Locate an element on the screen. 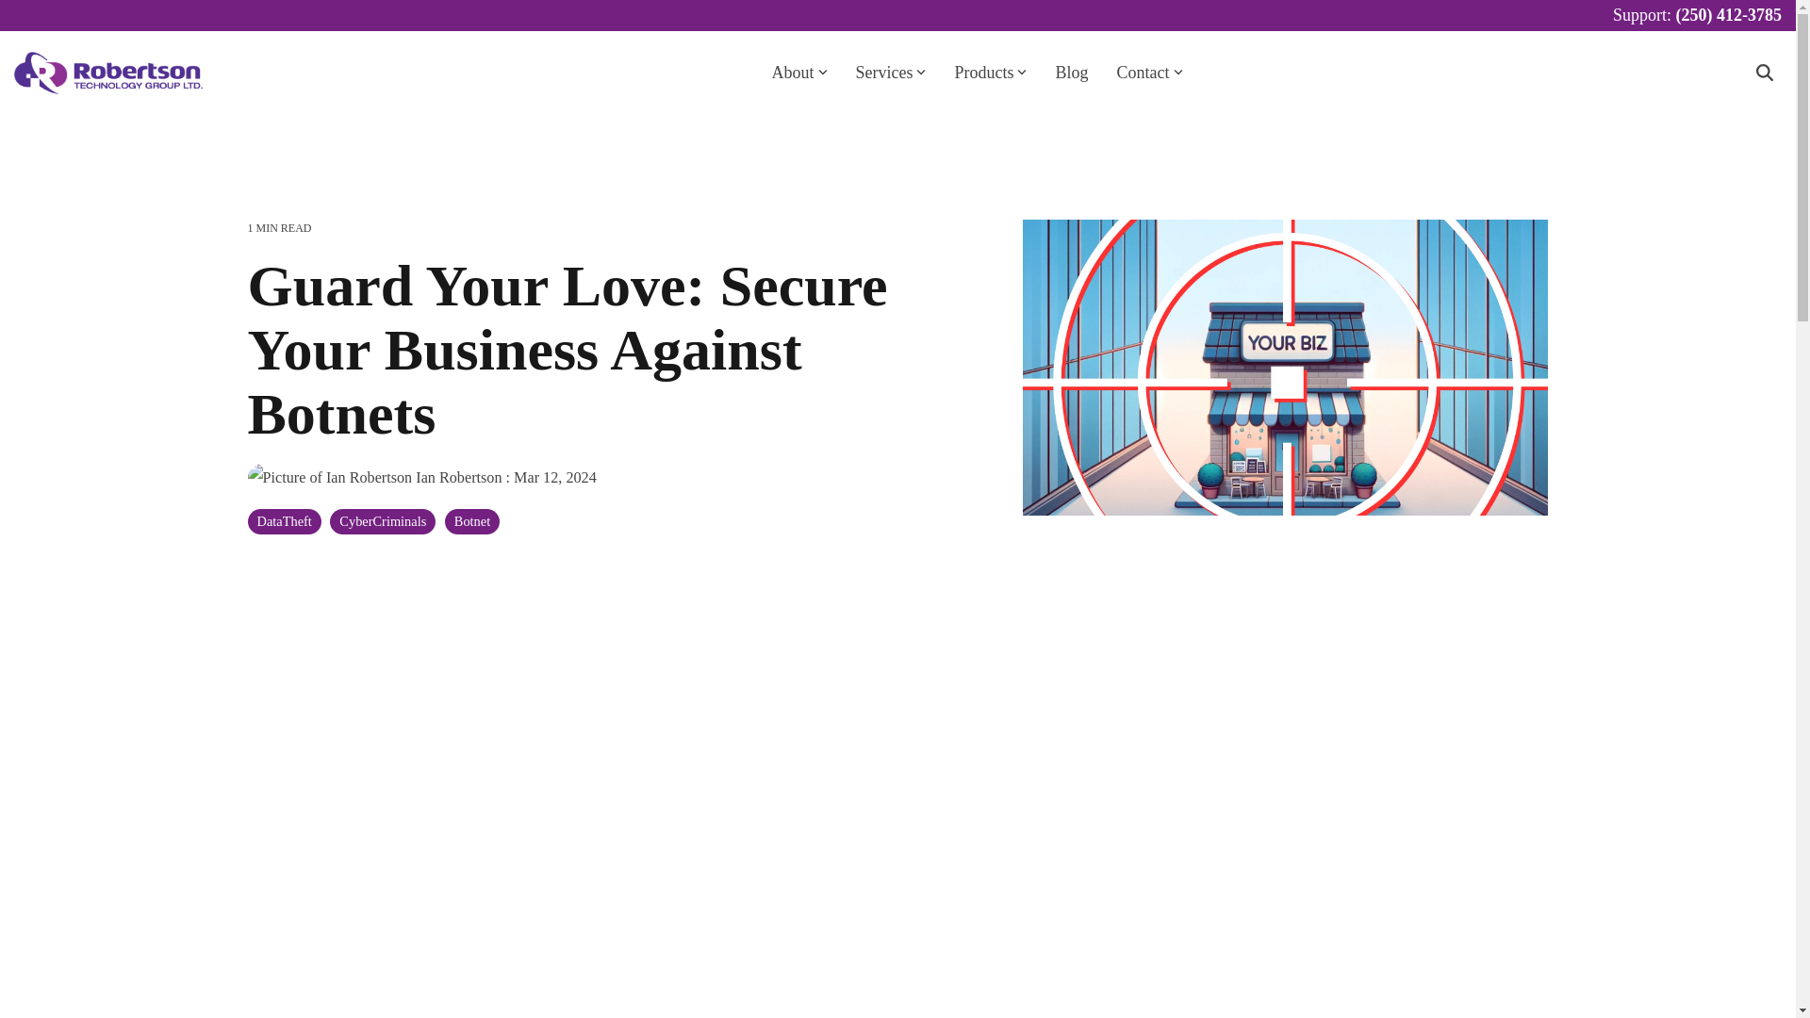 This screenshot has width=1810, height=1018. Products is located at coordinates (990, 74).